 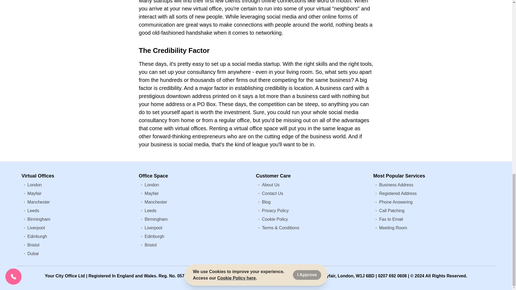 I want to click on Dubai, so click(x=33, y=253).